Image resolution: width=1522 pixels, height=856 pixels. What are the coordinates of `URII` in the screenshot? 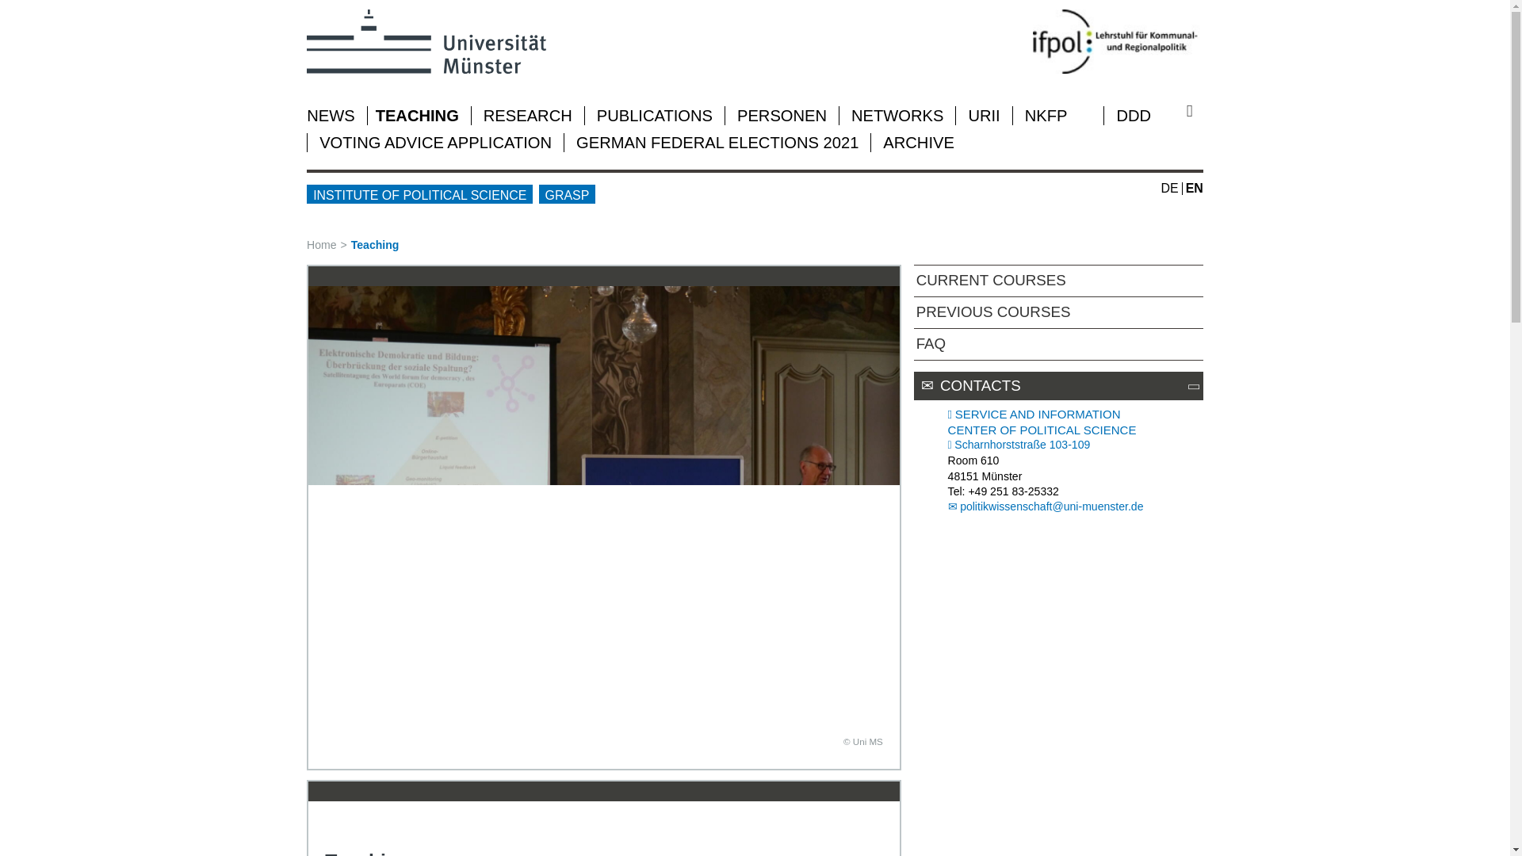 It's located at (984, 116).